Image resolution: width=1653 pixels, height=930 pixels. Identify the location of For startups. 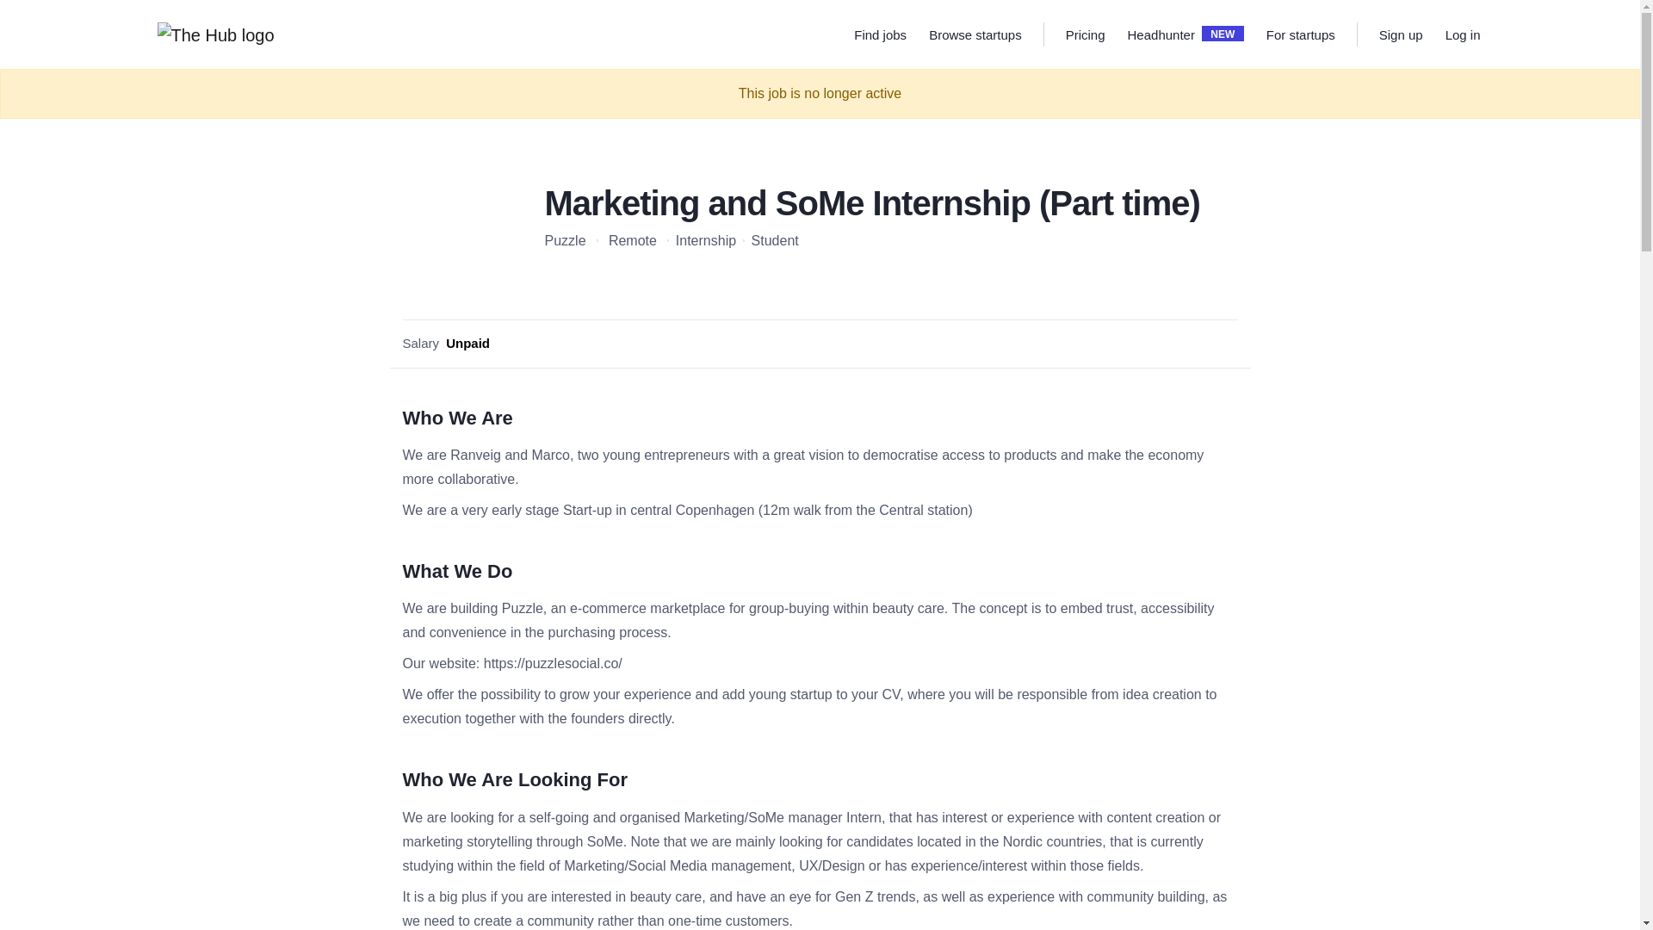
(1300, 34).